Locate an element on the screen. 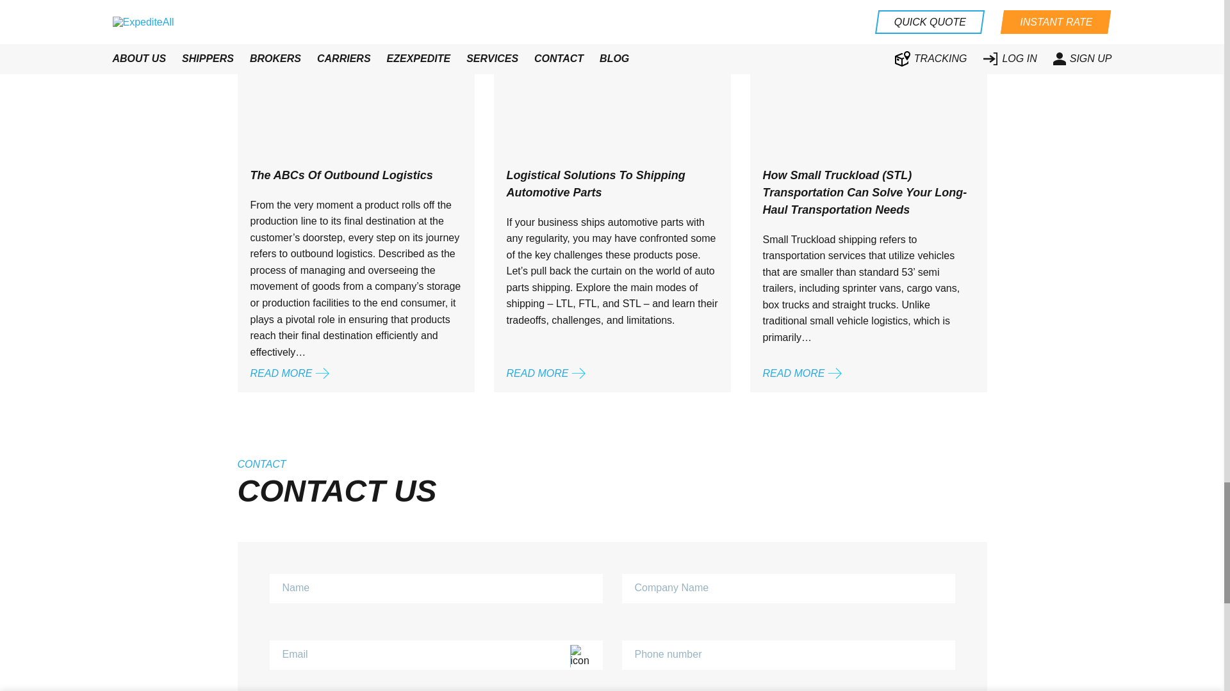  how-small-truckload is located at coordinates (799, 31).